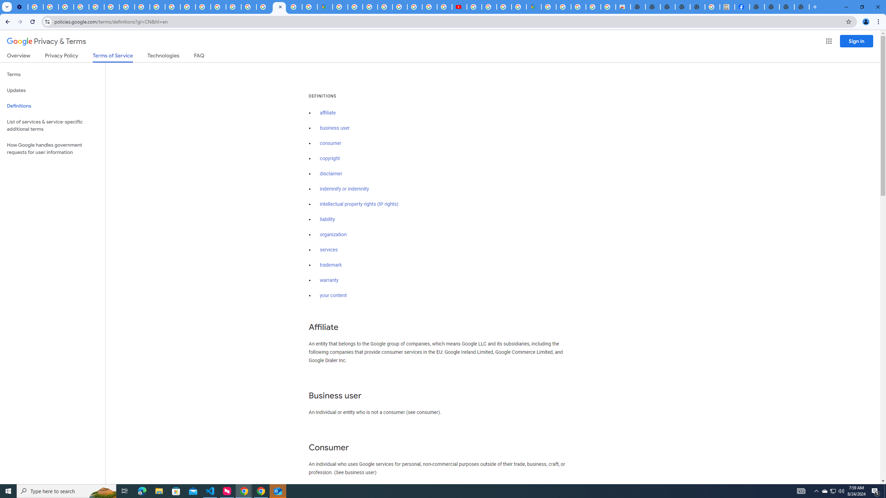  I want to click on Settings - Customize profile, so click(20, 7).